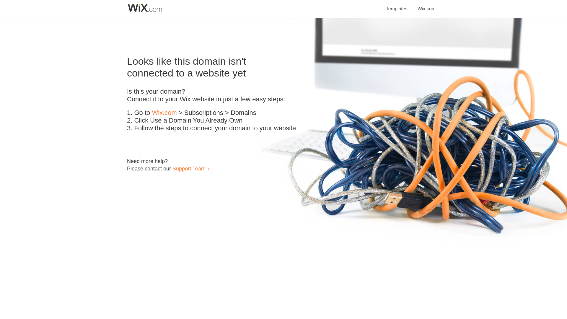  What do you see at coordinates (164, 113) in the screenshot?
I see `Wix.com` at bounding box center [164, 113].